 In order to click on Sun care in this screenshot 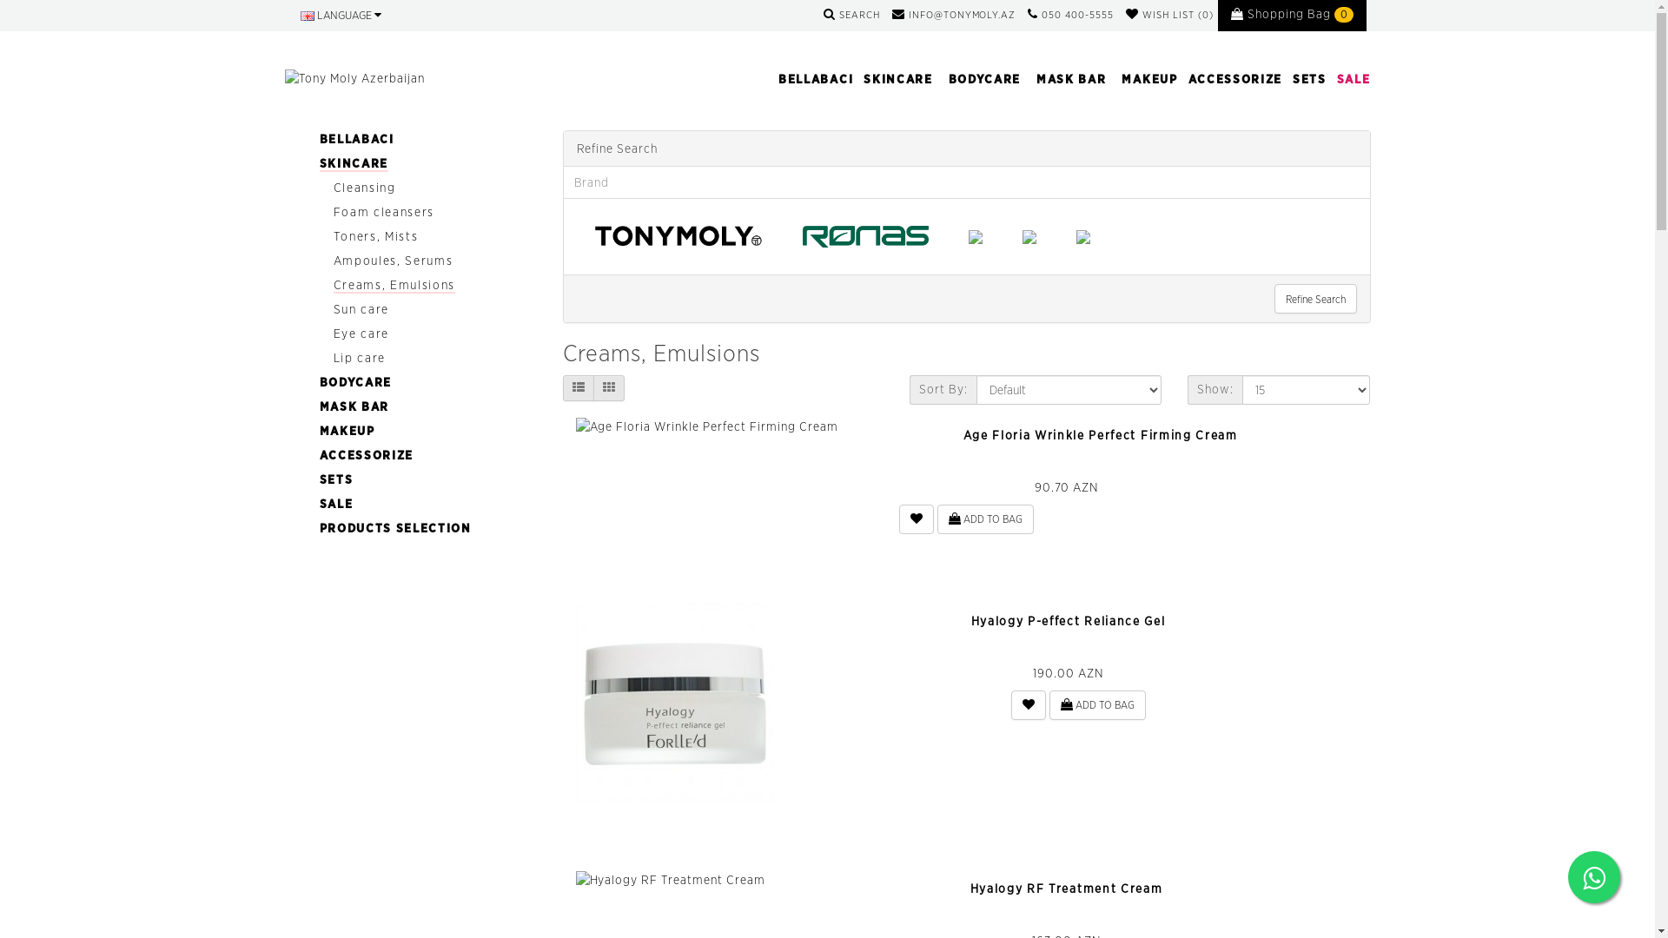, I will do `click(361, 309)`.